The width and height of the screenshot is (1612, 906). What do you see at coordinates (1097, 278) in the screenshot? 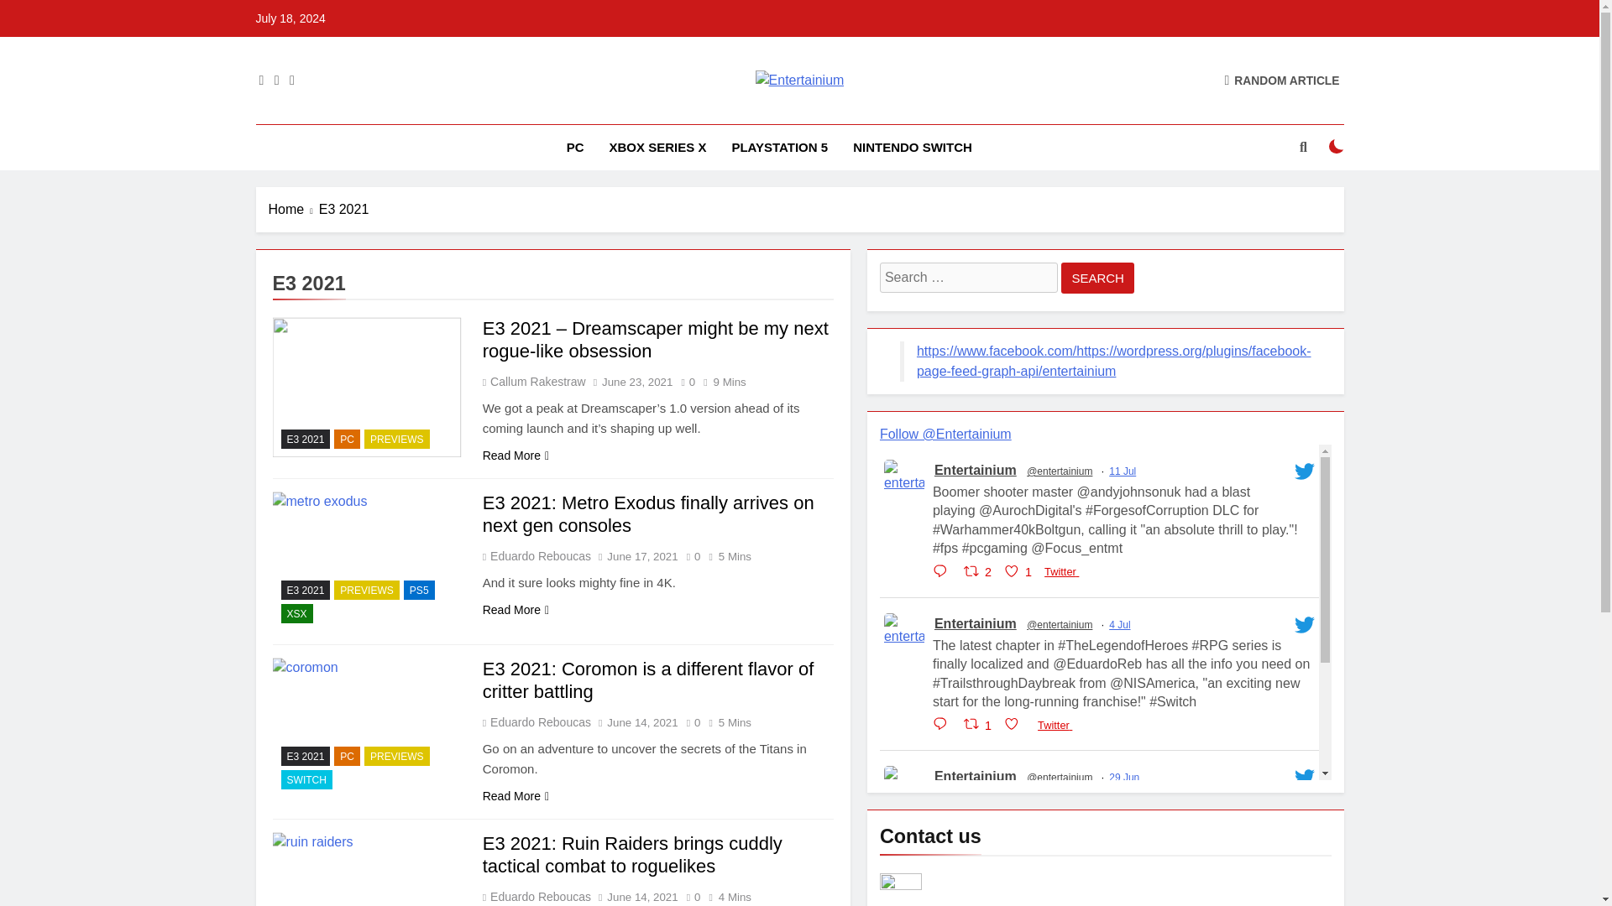
I see `Search` at bounding box center [1097, 278].